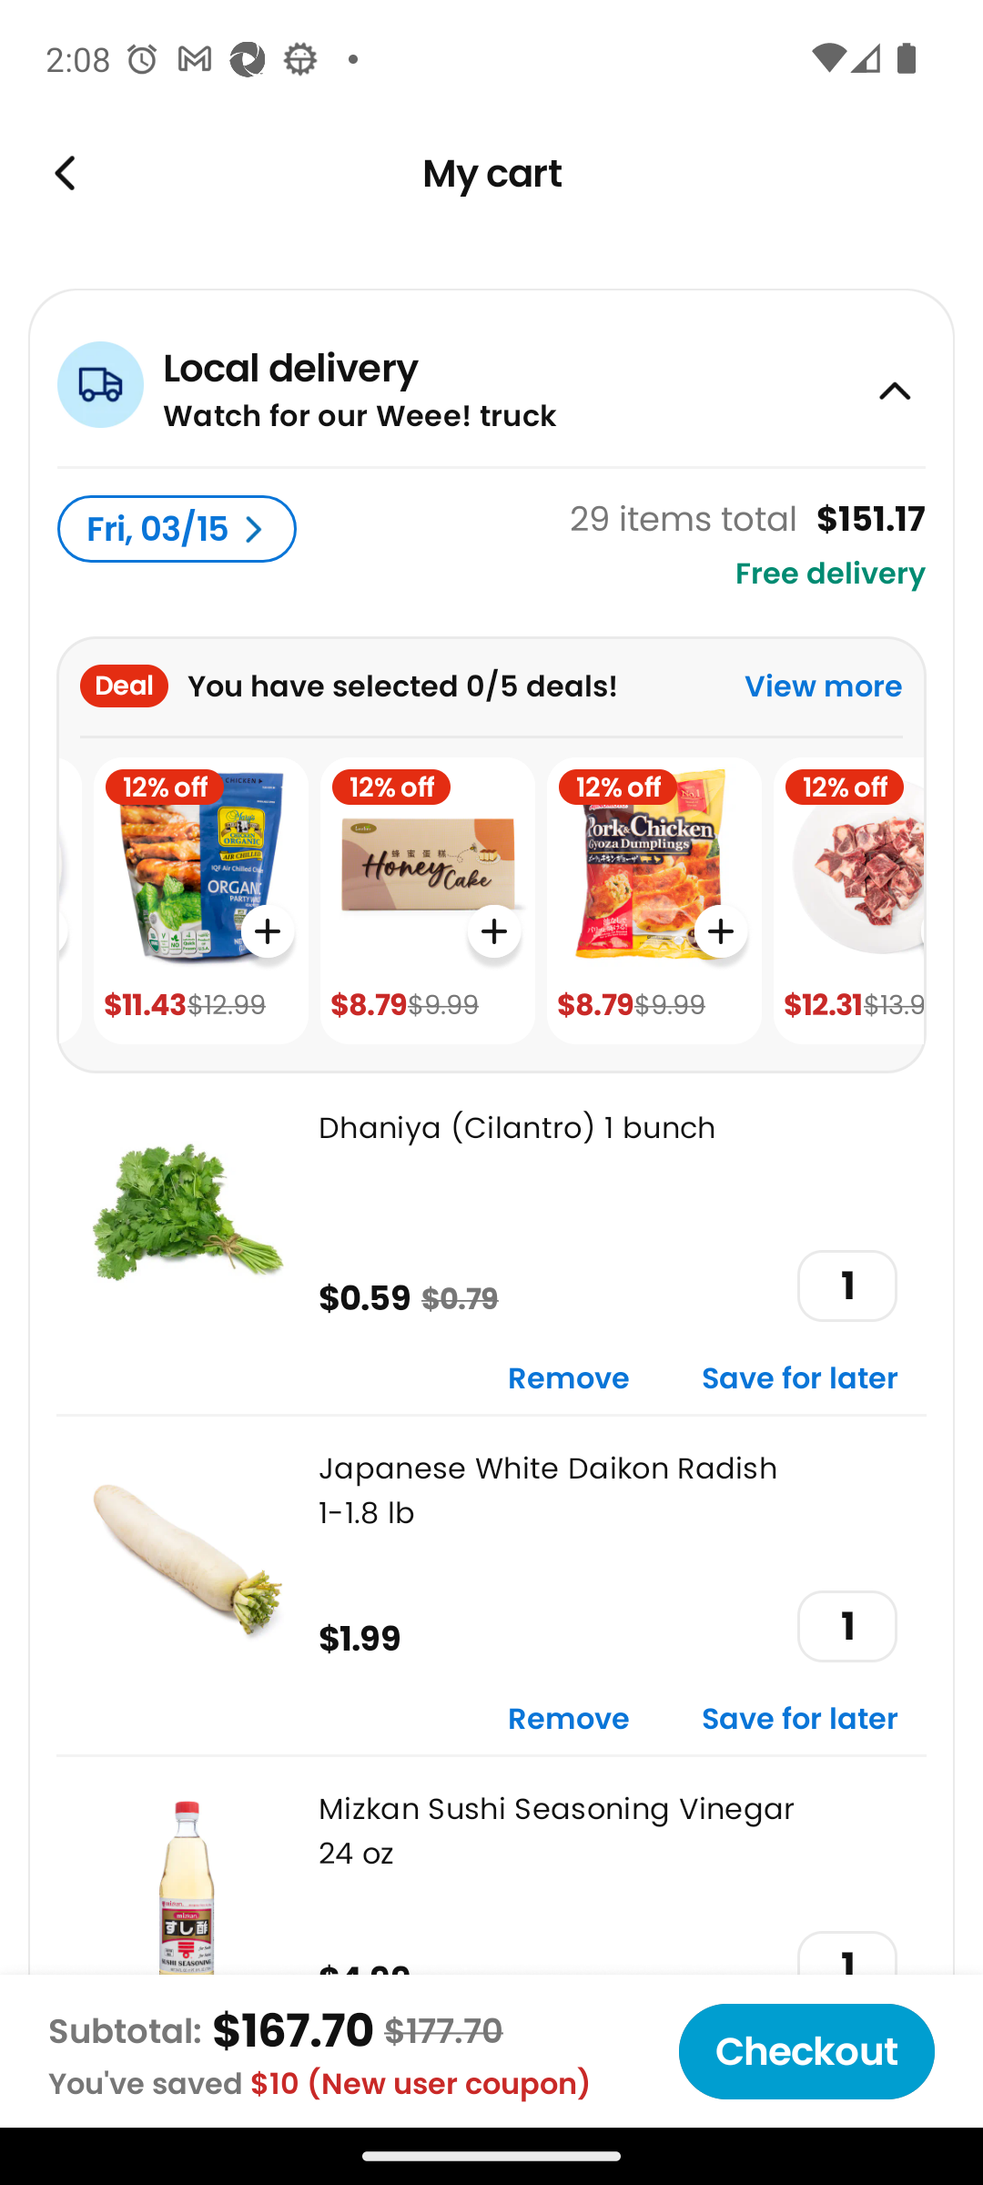 The image size is (983, 2185). Describe the element at coordinates (846, 1286) in the screenshot. I see `1` at that location.